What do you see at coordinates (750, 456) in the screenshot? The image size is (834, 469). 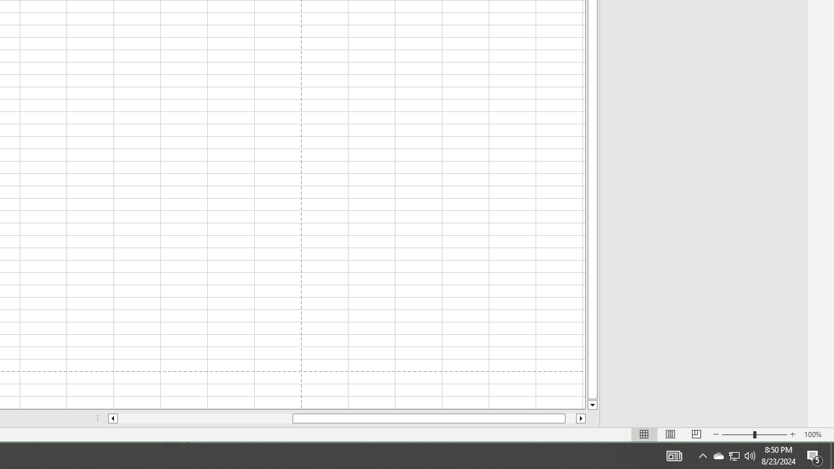 I see `AutomationID: 4105` at bounding box center [750, 456].